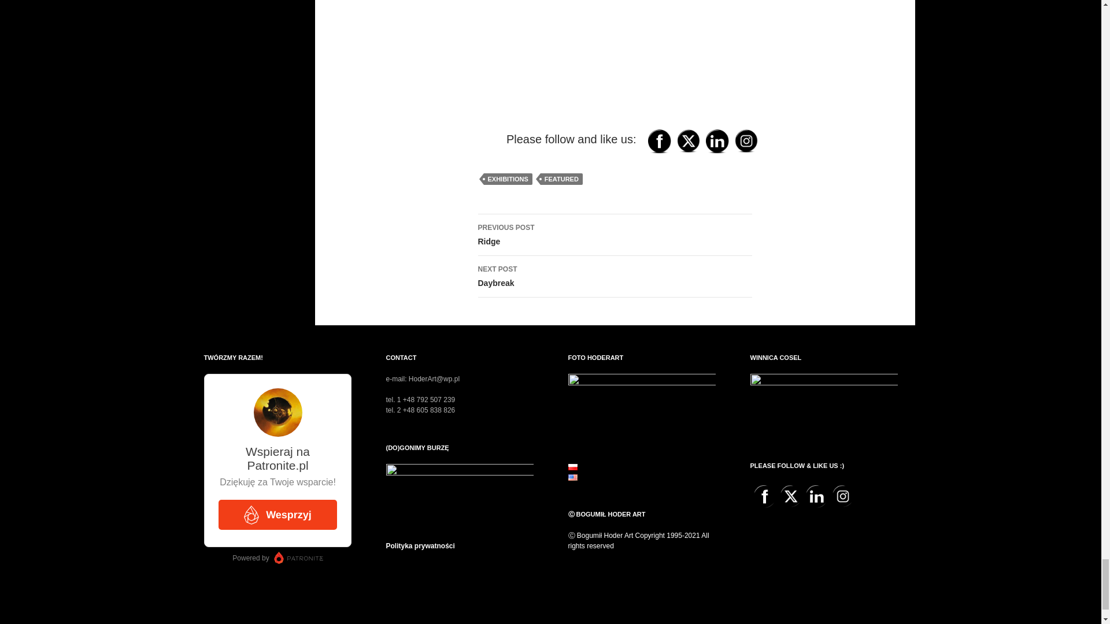 The height and width of the screenshot is (624, 1110). I want to click on Twitter, so click(687, 140).